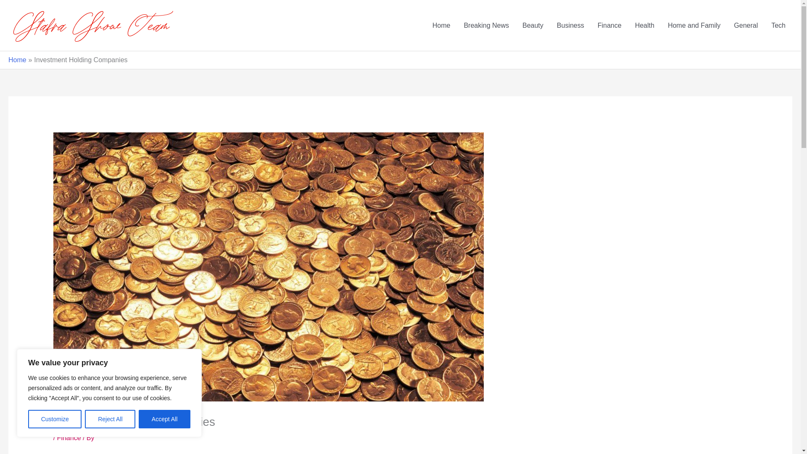 This screenshot has height=454, width=807. I want to click on Beauty, so click(533, 25).